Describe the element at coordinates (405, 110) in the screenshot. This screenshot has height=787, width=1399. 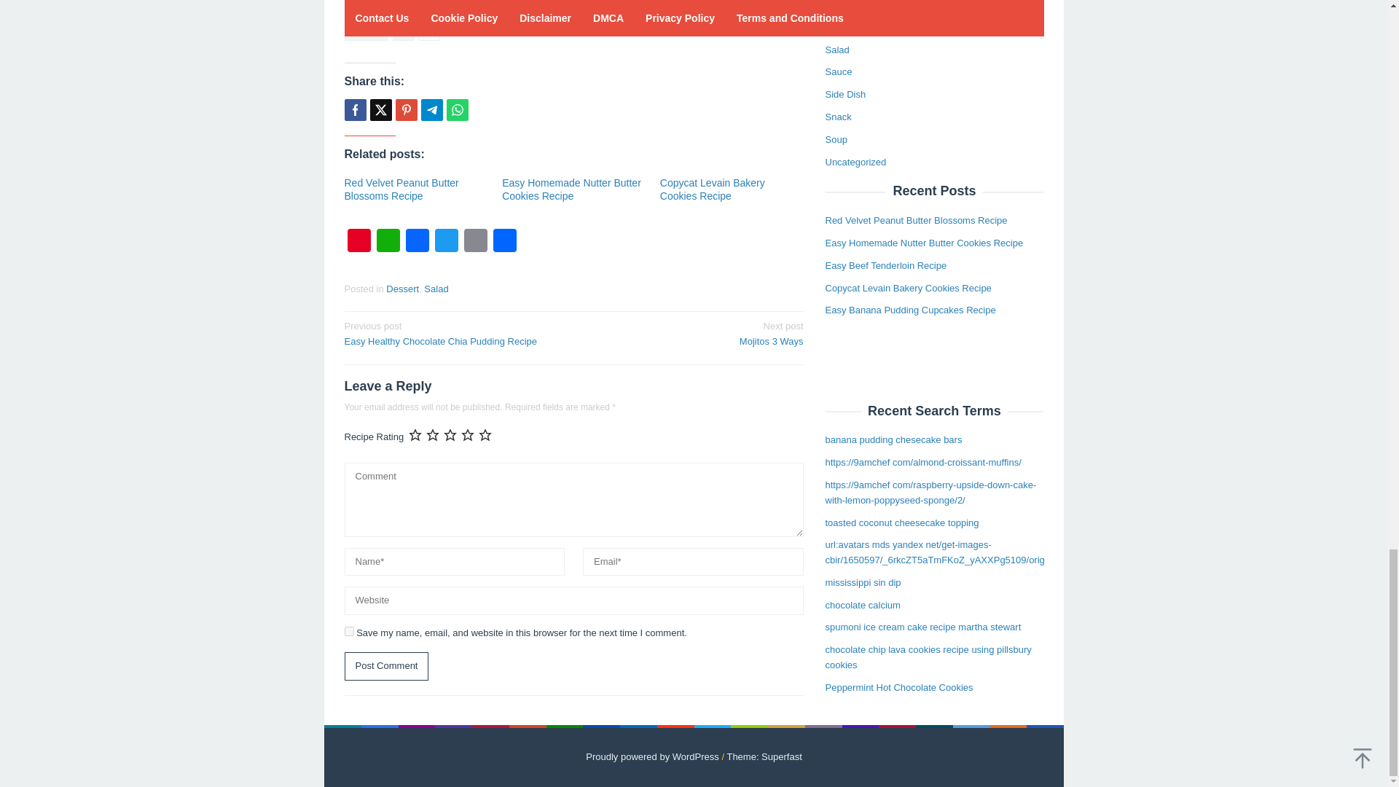
I see `Pin this` at that location.